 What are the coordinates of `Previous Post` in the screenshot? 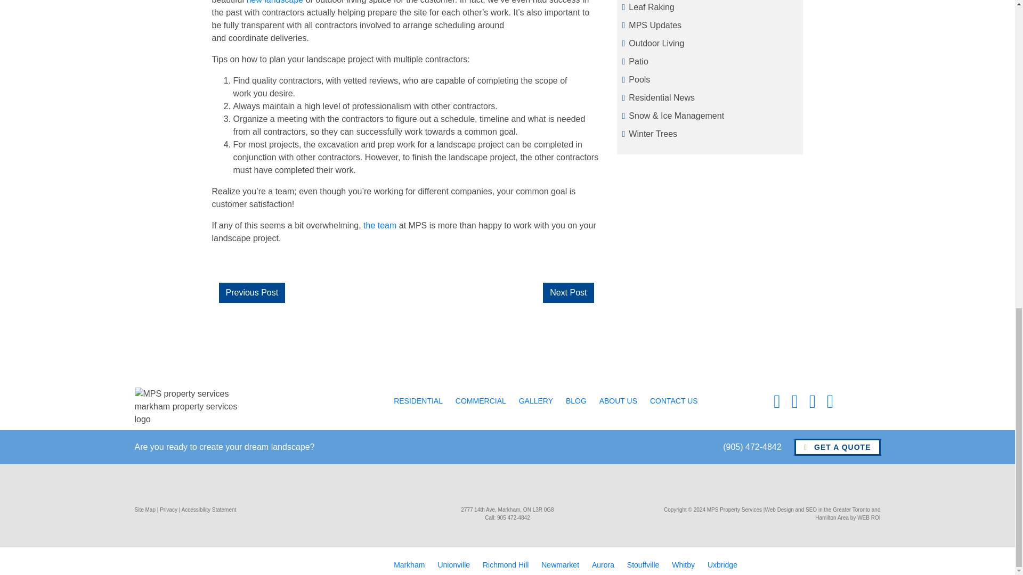 It's located at (252, 292).